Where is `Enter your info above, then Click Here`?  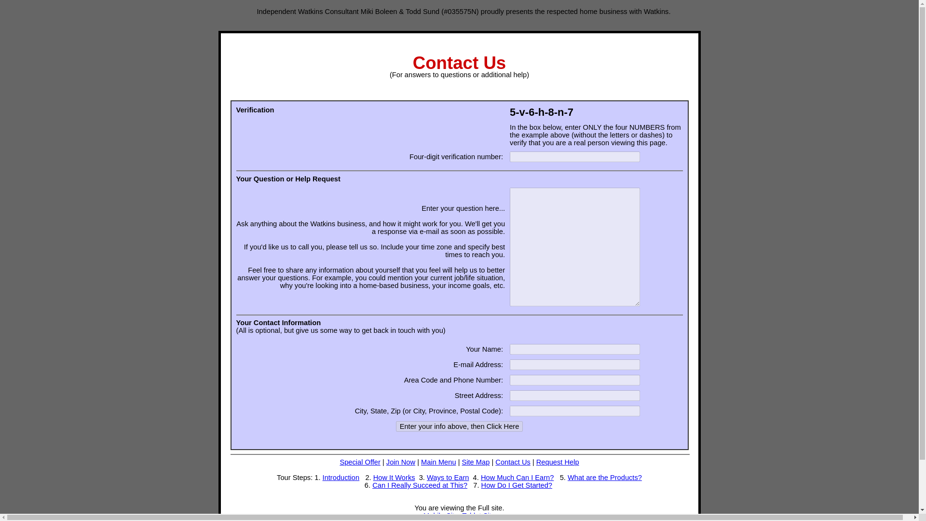
Enter your info above, then Click Here is located at coordinates (459, 426).